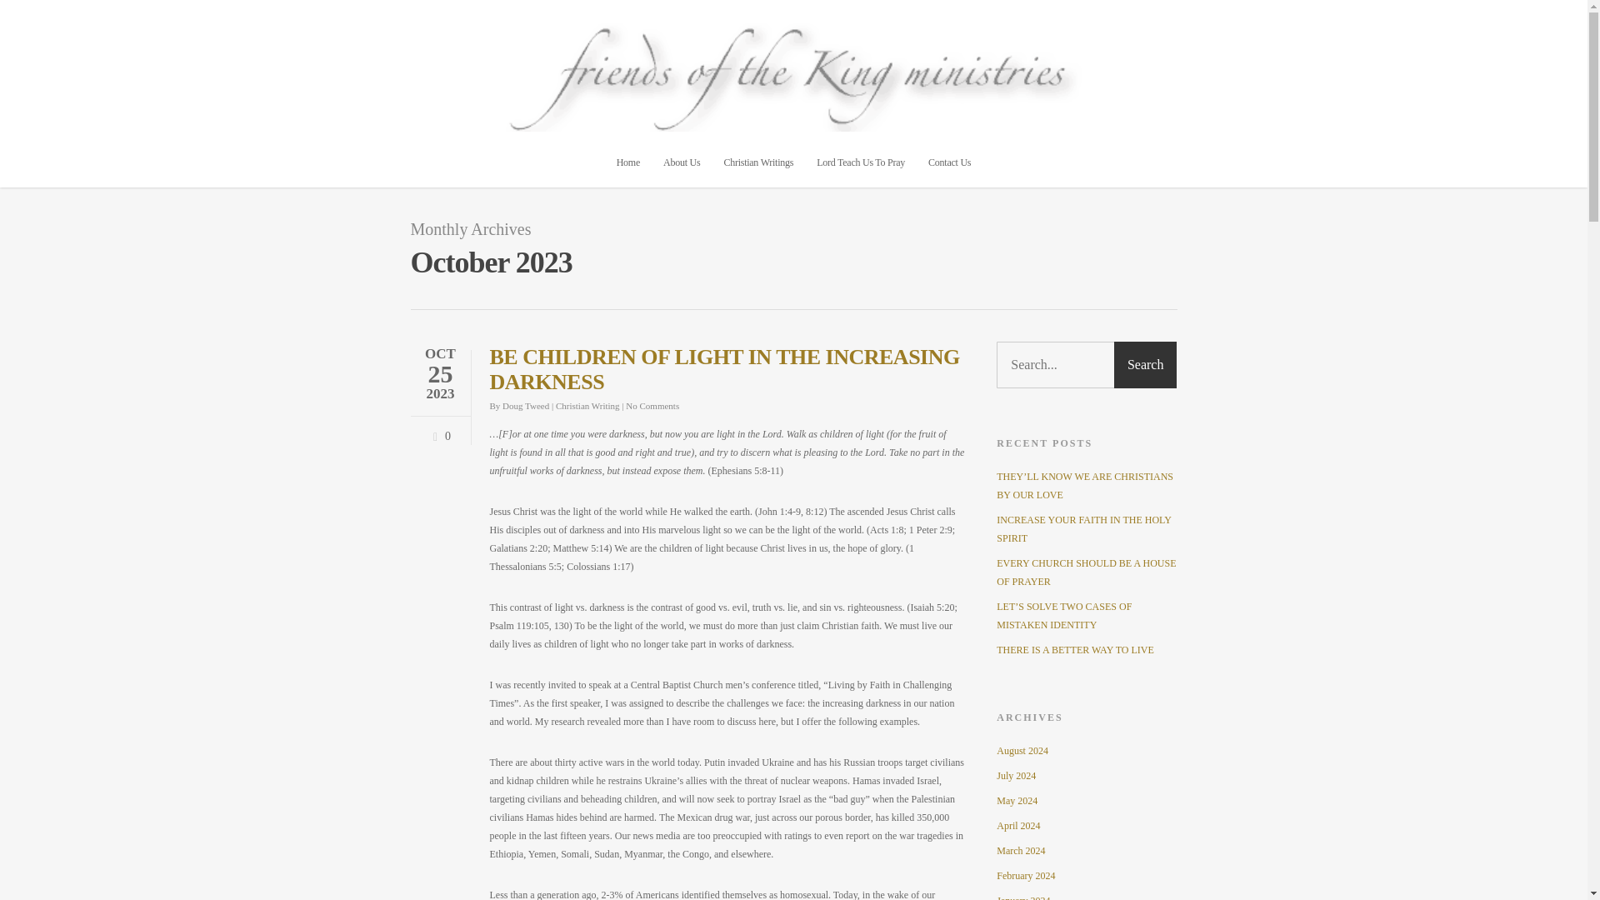  What do you see at coordinates (860, 166) in the screenshot?
I see `Lord Teach Us To Pray` at bounding box center [860, 166].